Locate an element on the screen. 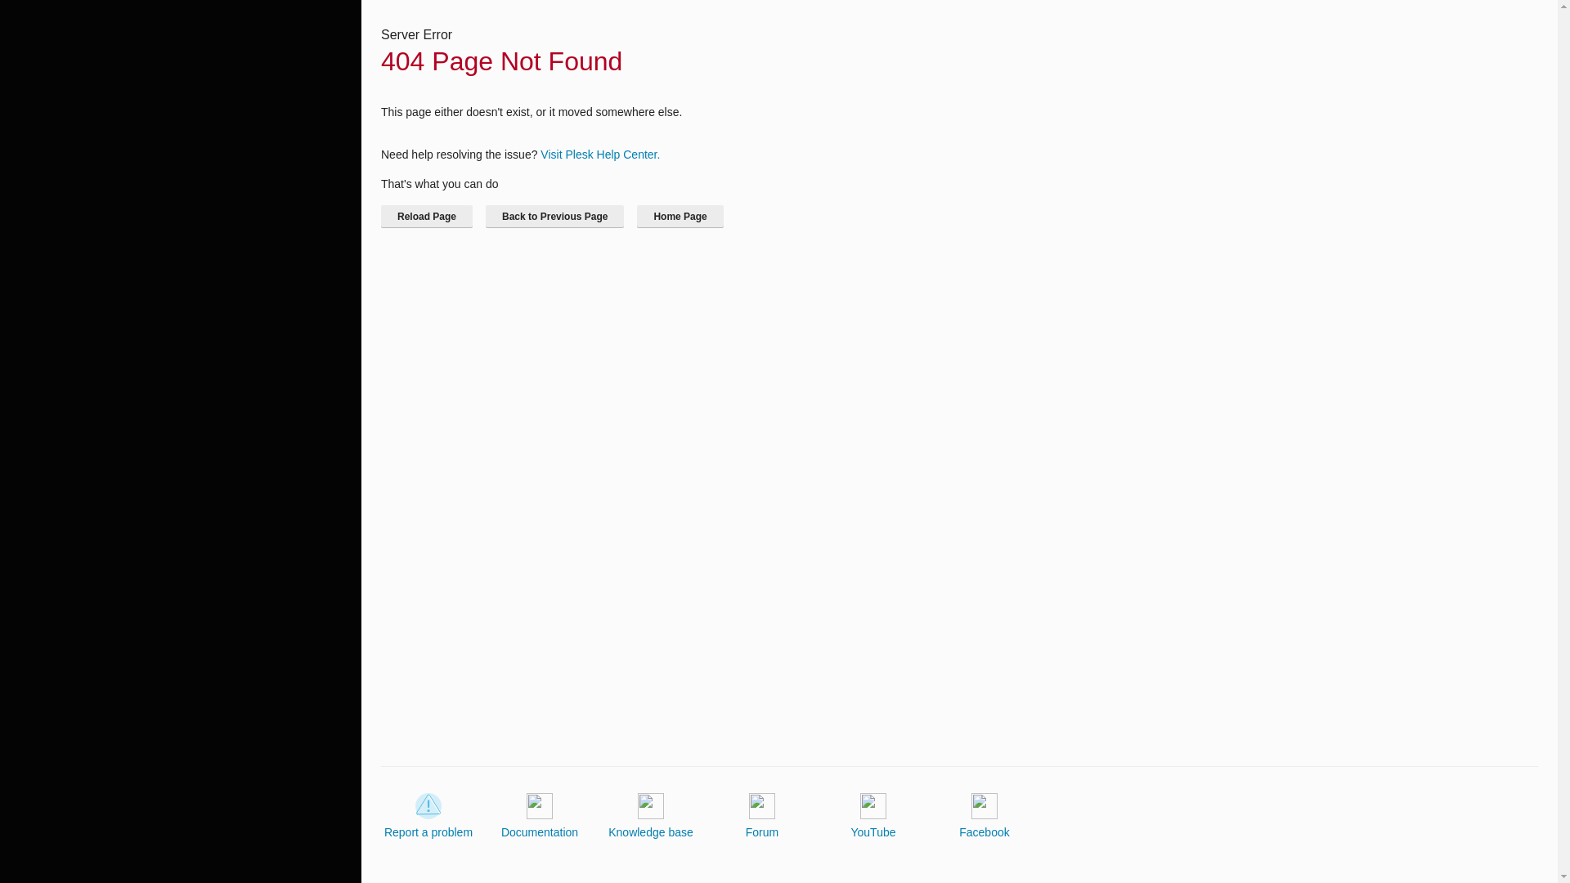 The image size is (1570, 883). Visit Plesk Help Center. is located at coordinates (599, 154).